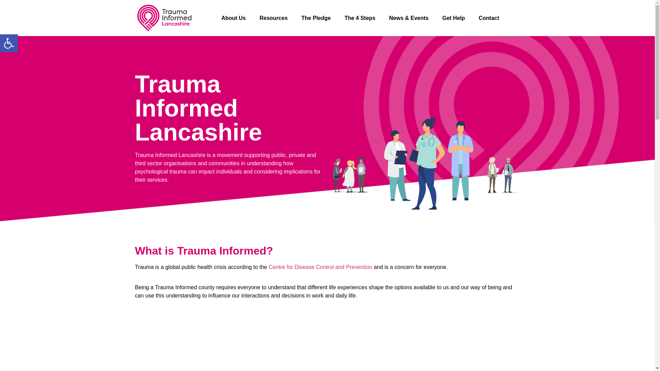 The image size is (660, 371). Describe the element at coordinates (9, 43) in the screenshot. I see `The 4 Steps` at that location.